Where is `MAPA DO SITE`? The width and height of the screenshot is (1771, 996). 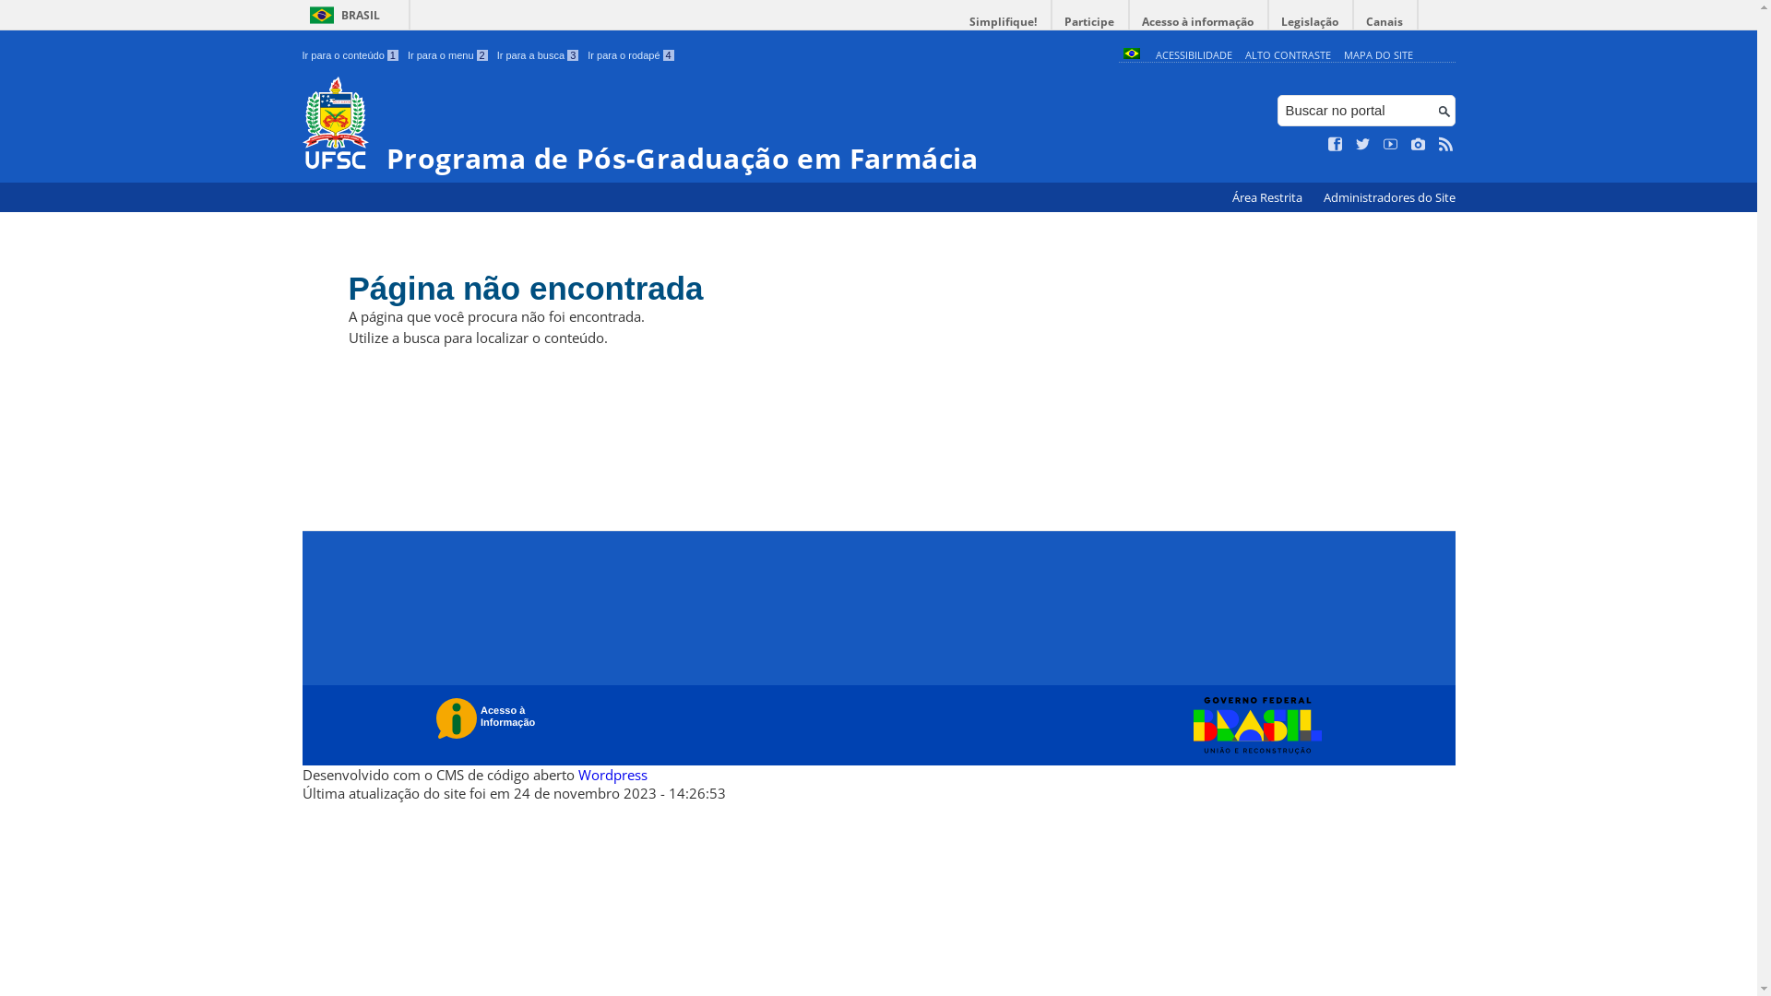
MAPA DO SITE is located at coordinates (1378, 55).